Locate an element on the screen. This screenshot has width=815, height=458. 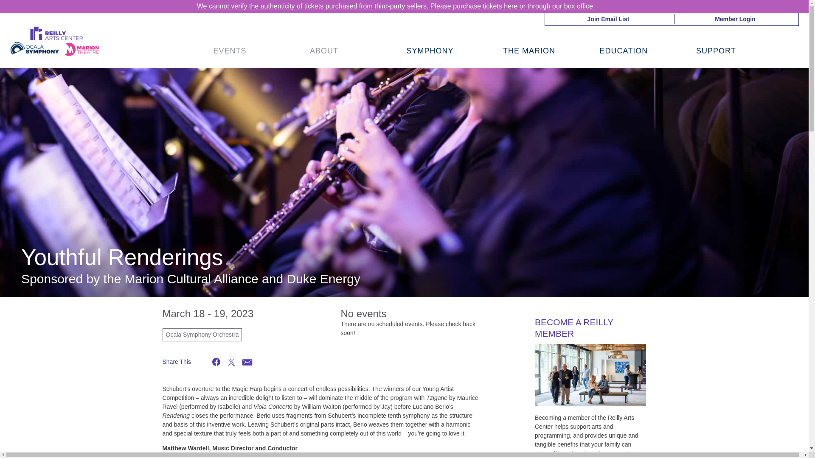
Share this on Facebook is located at coordinates (216, 362).